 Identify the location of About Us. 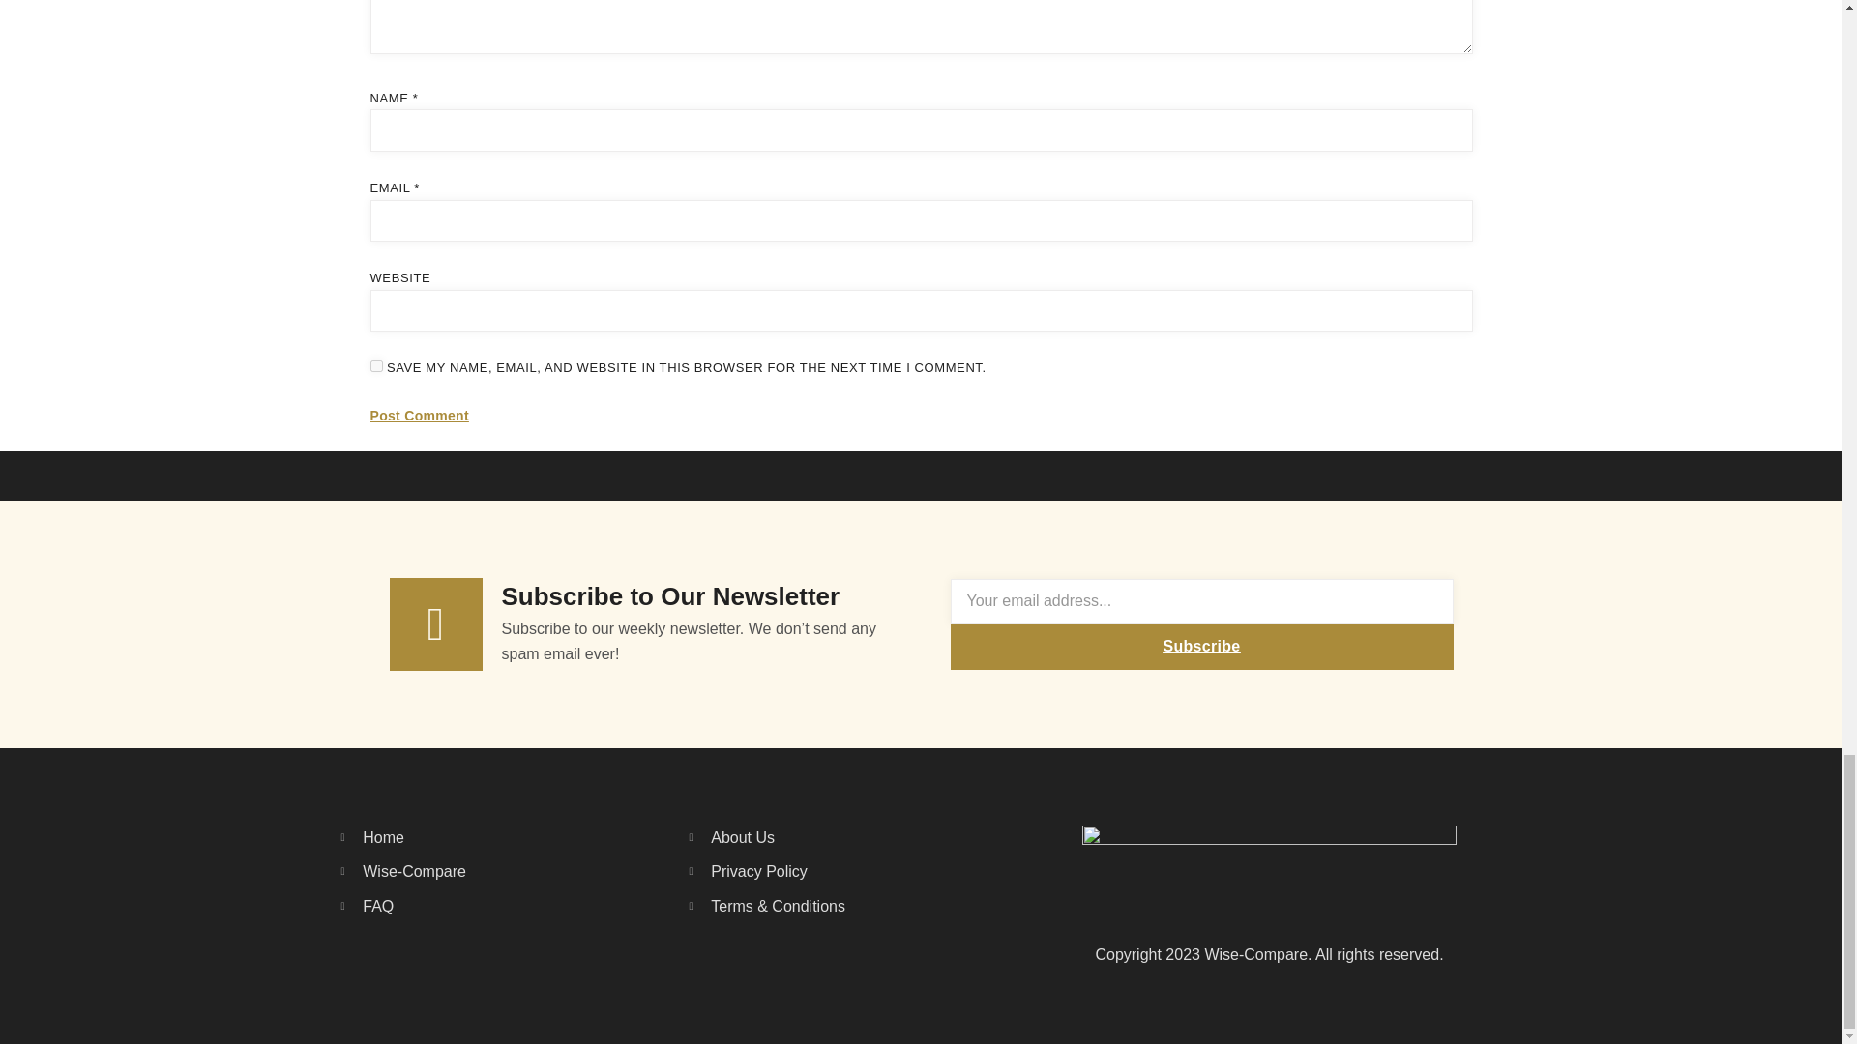
(805, 838).